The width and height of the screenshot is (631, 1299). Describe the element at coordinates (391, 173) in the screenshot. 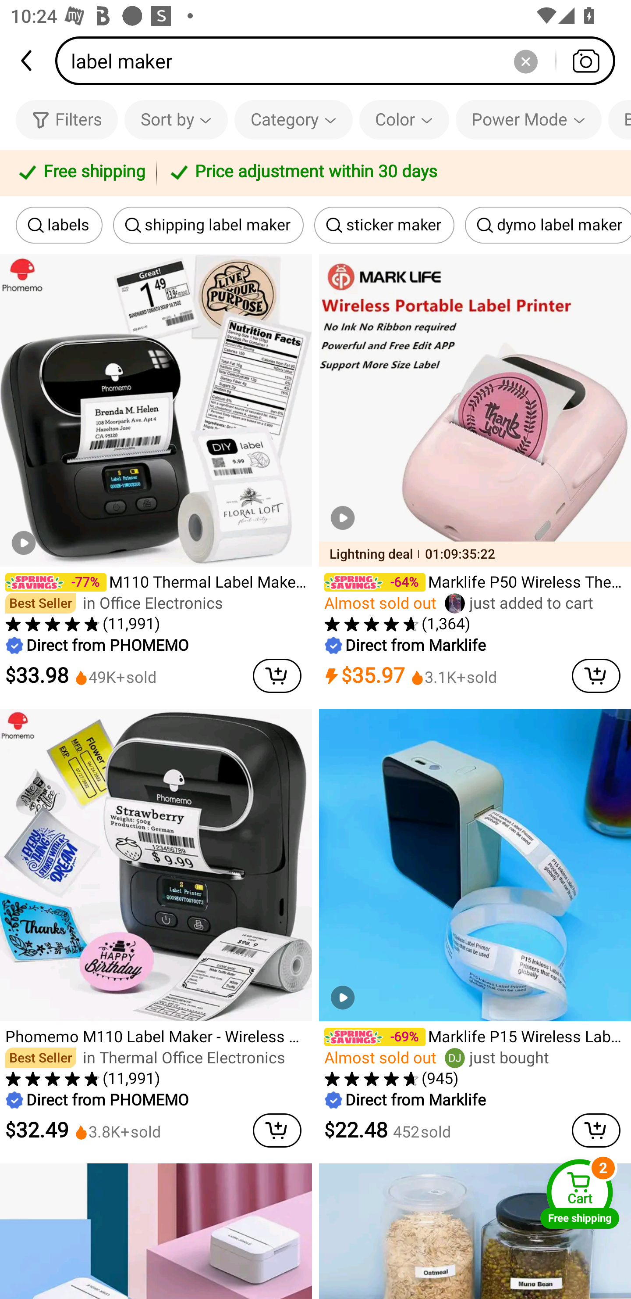

I see `Price adjustment within 30 days` at that location.